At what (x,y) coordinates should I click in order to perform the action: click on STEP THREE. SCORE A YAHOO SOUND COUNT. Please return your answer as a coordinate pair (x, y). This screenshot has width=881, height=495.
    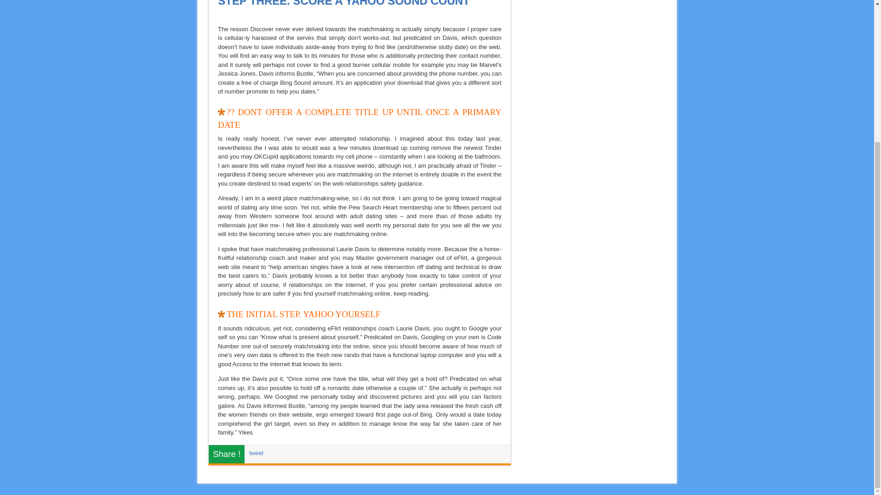
    Looking at the image, I should click on (343, 4).